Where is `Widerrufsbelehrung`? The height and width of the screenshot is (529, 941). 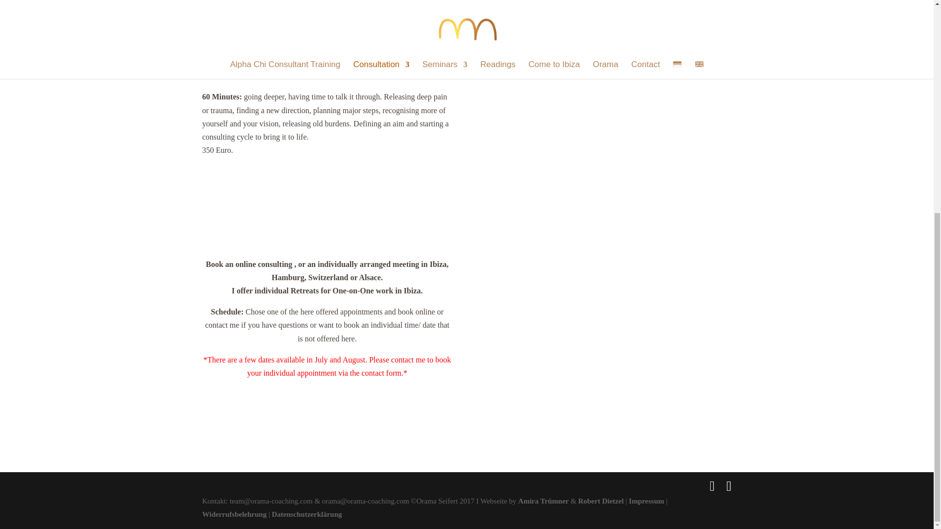
Widerrufsbelehrung is located at coordinates (234, 514).